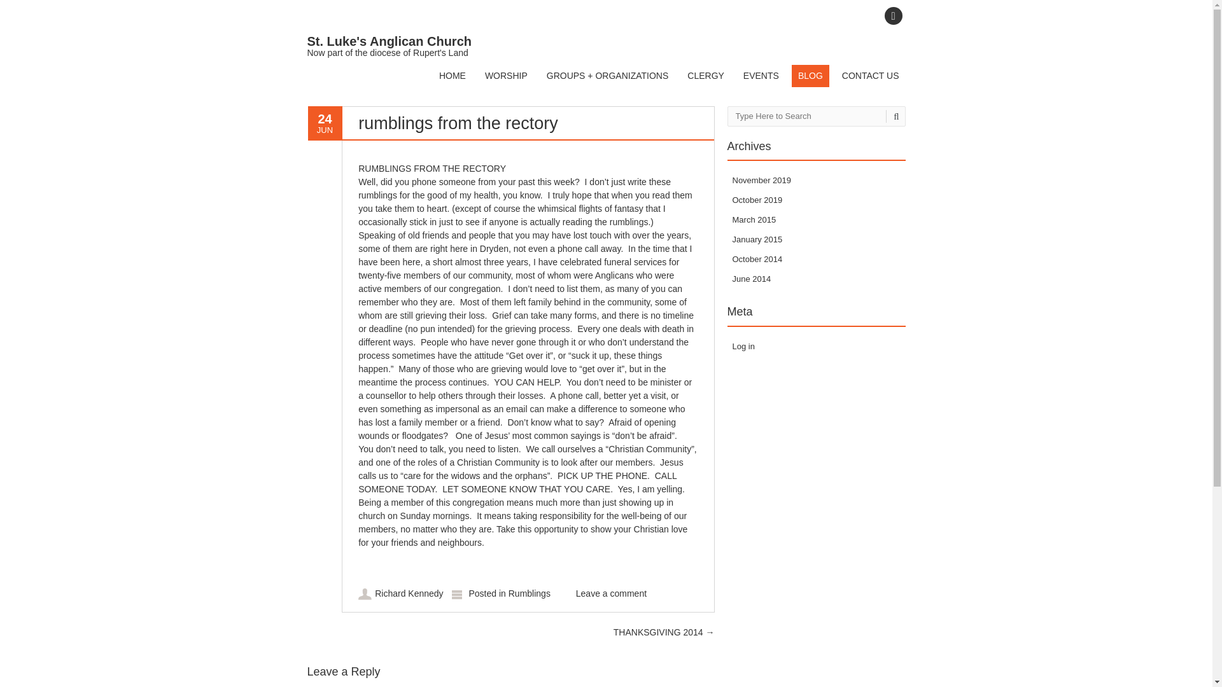 This screenshot has width=1222, height=687. Describe the element at coordinates (705, 76) in the screenshot. I see `CLERGY` at that location.